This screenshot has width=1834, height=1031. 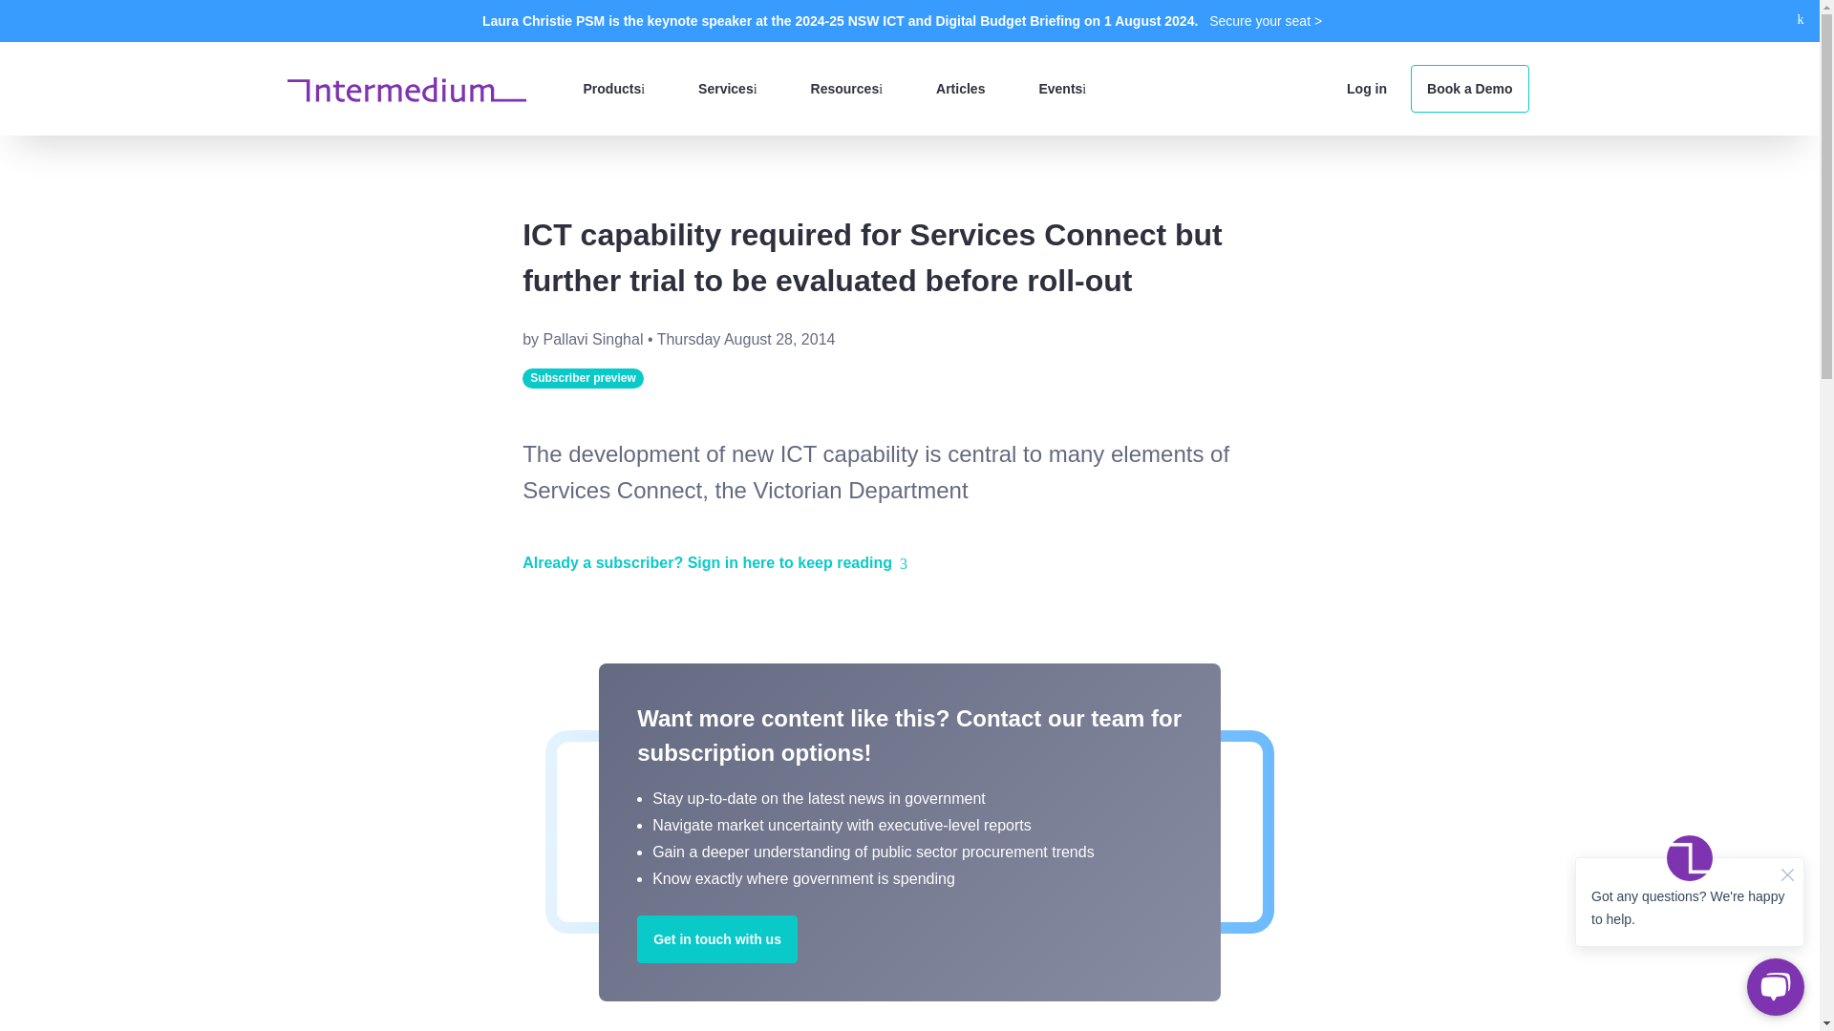 What do you see at coordinates (1366, 88) in the screenshot?
I see `Log in` at bounding box center [1366, 88].